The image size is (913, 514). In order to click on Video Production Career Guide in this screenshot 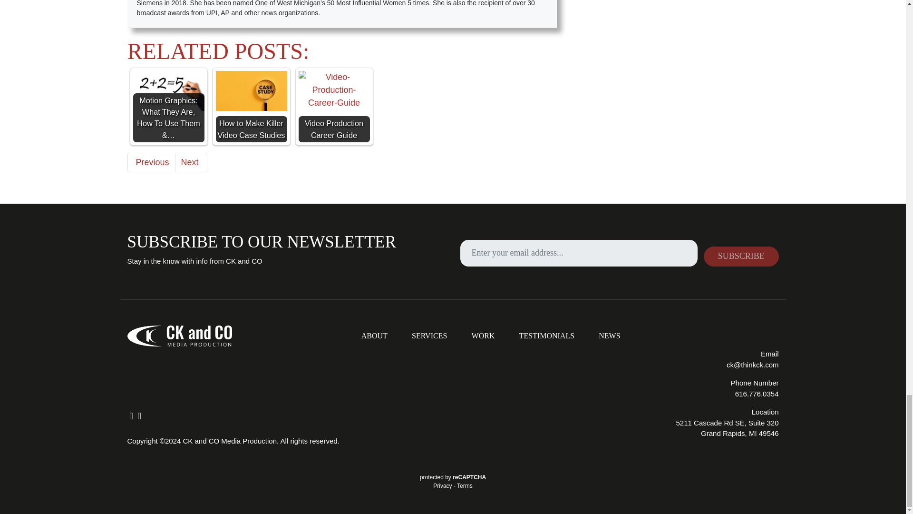, I will do `click(334, 90)`.